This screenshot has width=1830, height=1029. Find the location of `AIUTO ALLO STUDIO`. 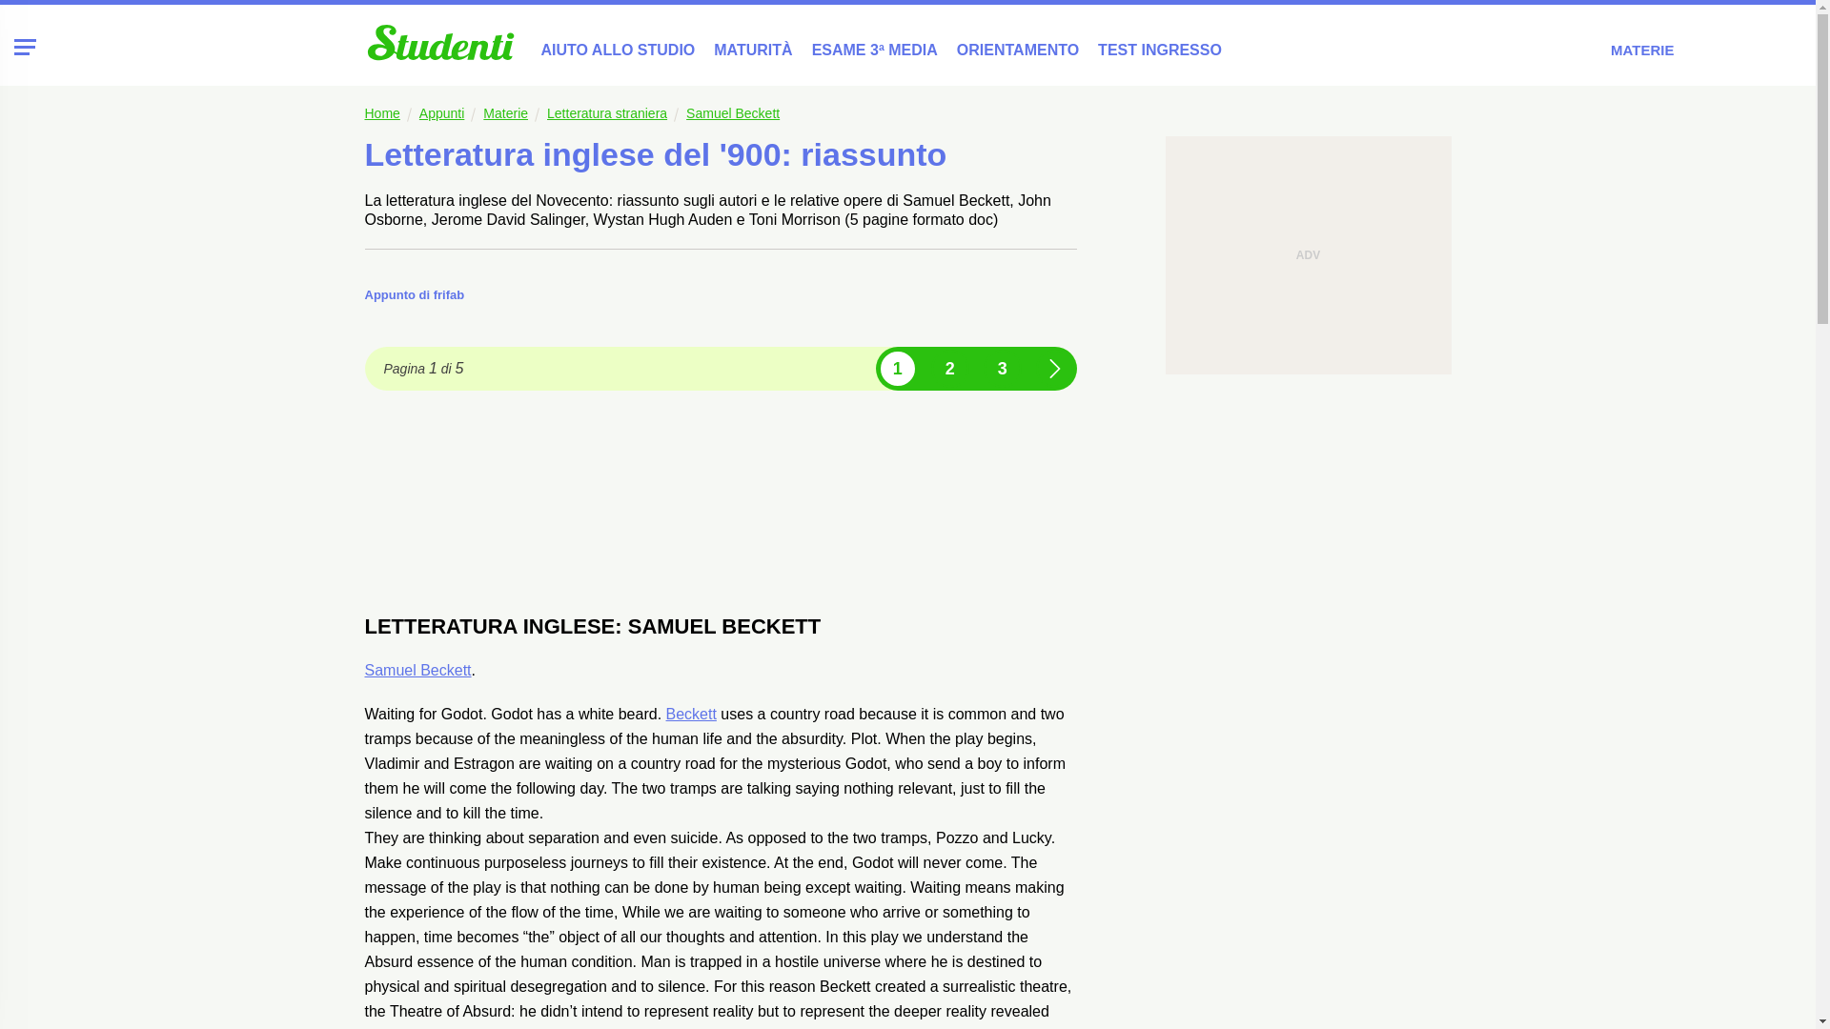

AIUTO ALLO STUDIO is located at coordinates (618, 50).